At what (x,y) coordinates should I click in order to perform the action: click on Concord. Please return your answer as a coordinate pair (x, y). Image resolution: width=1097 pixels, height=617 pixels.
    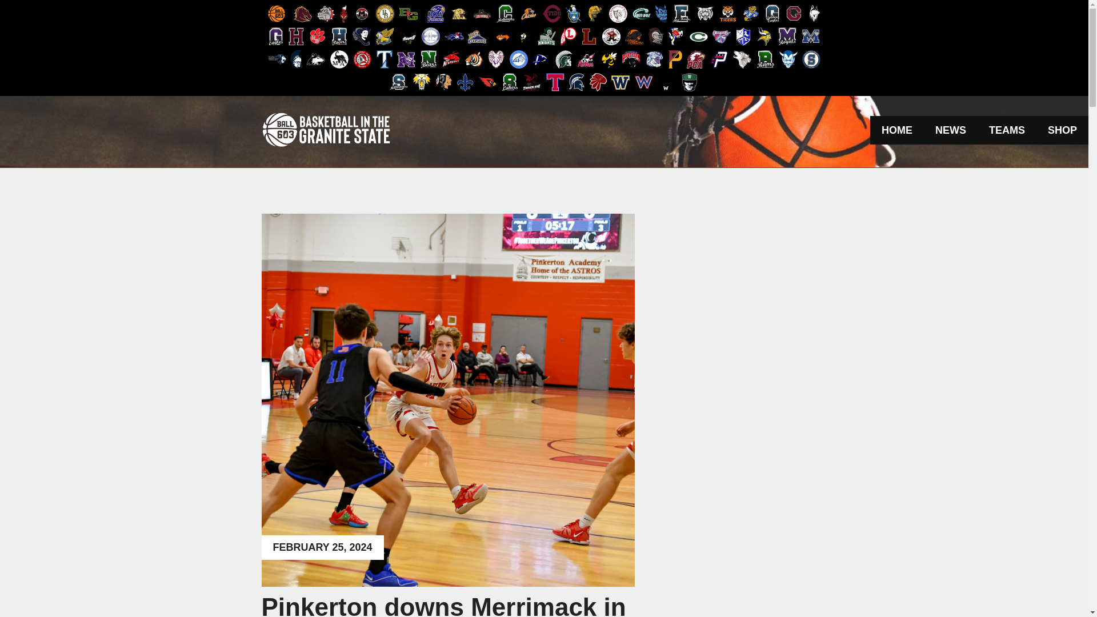
    Looking at the image, I should click on (552, 13).